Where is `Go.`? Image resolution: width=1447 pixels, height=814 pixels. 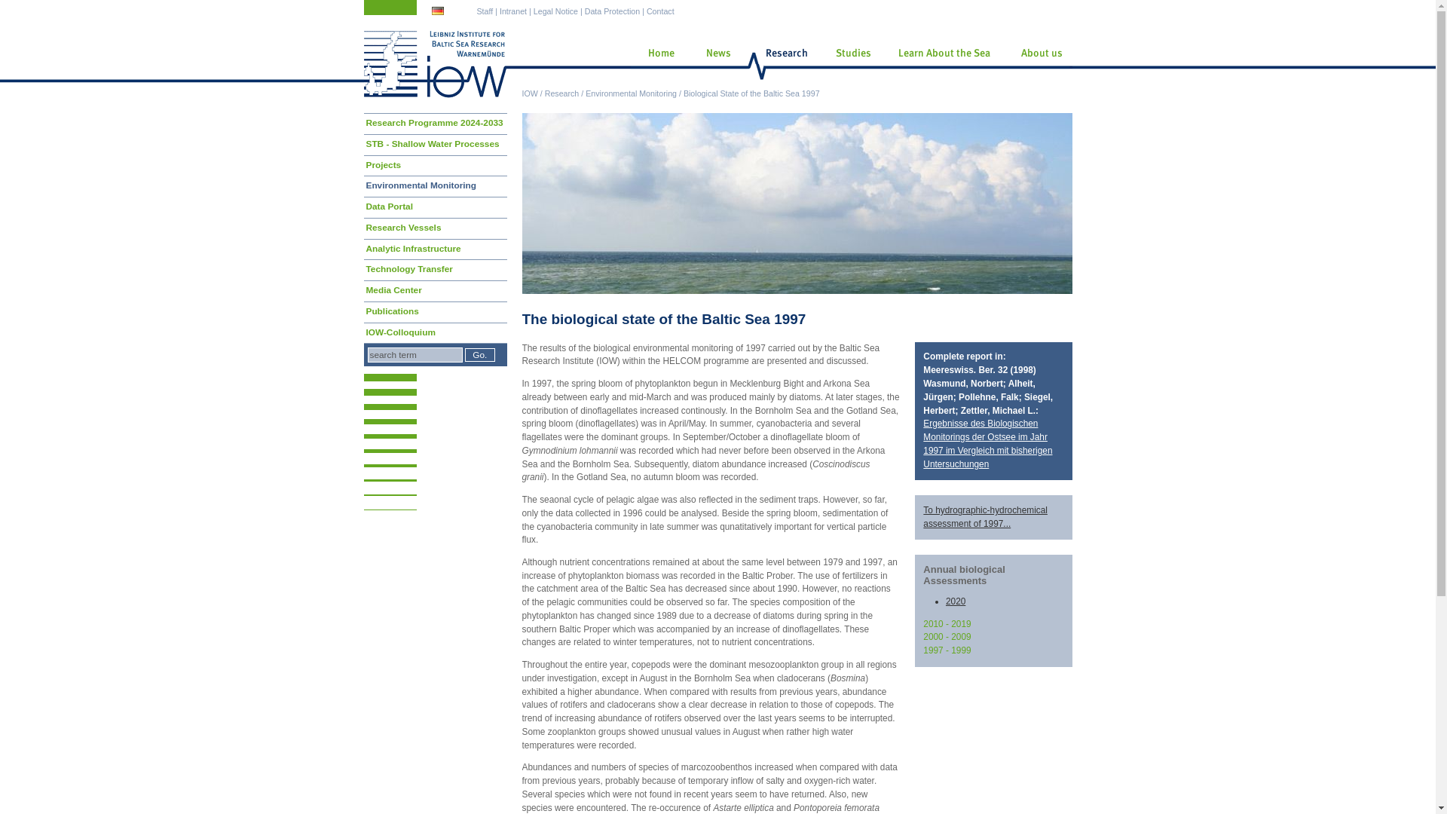
Go. is located at coordinates (479, 354).